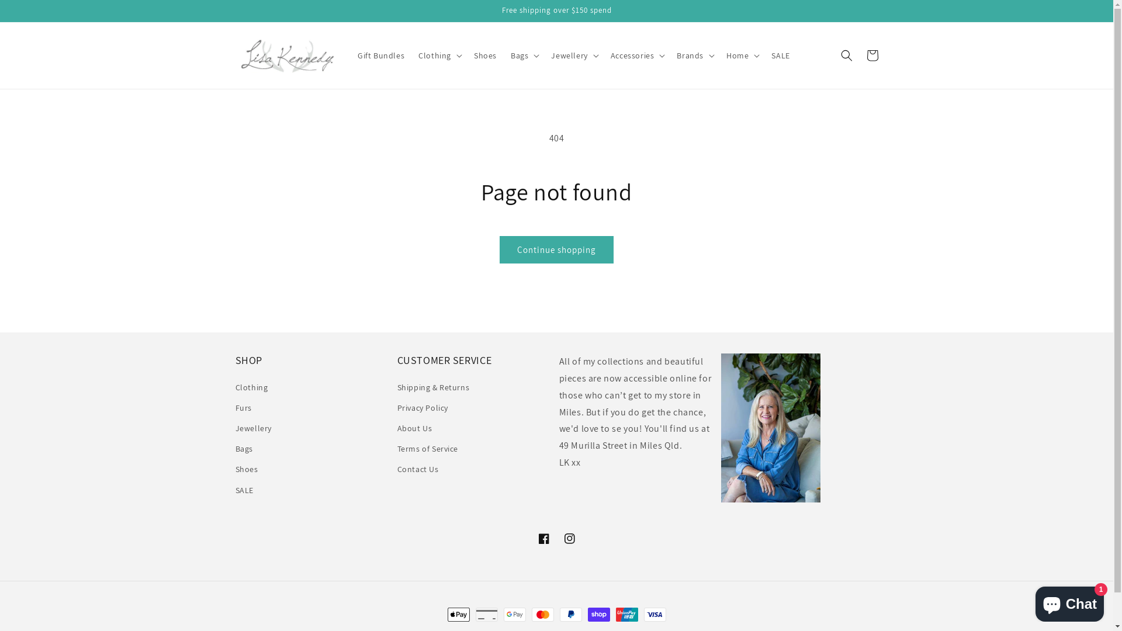 The height and width of the screenshot is (631, 1122). Describe the element at coordinates (251, 389) in the screenshot. I see `Clothing` at that location.